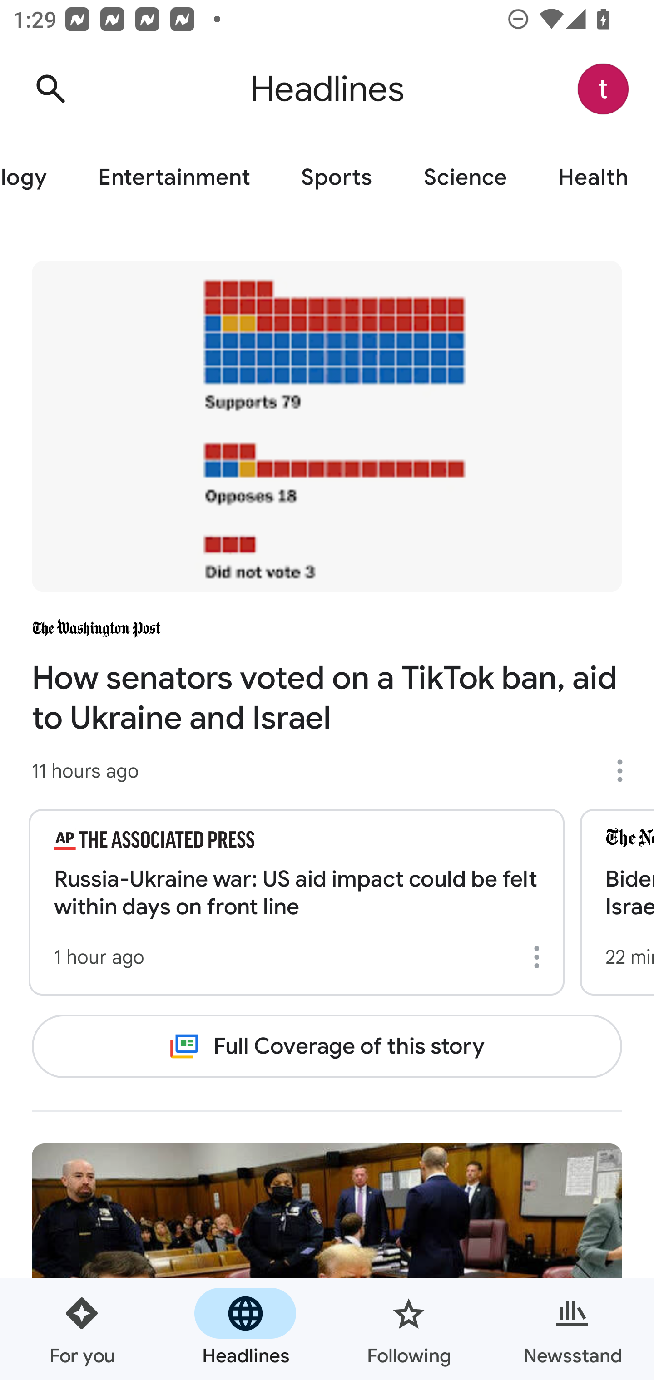 This screenshot has height=1380, width=654. Describe the element at coordinates (50, 89) in the screenshot. I see `Search` at that location.